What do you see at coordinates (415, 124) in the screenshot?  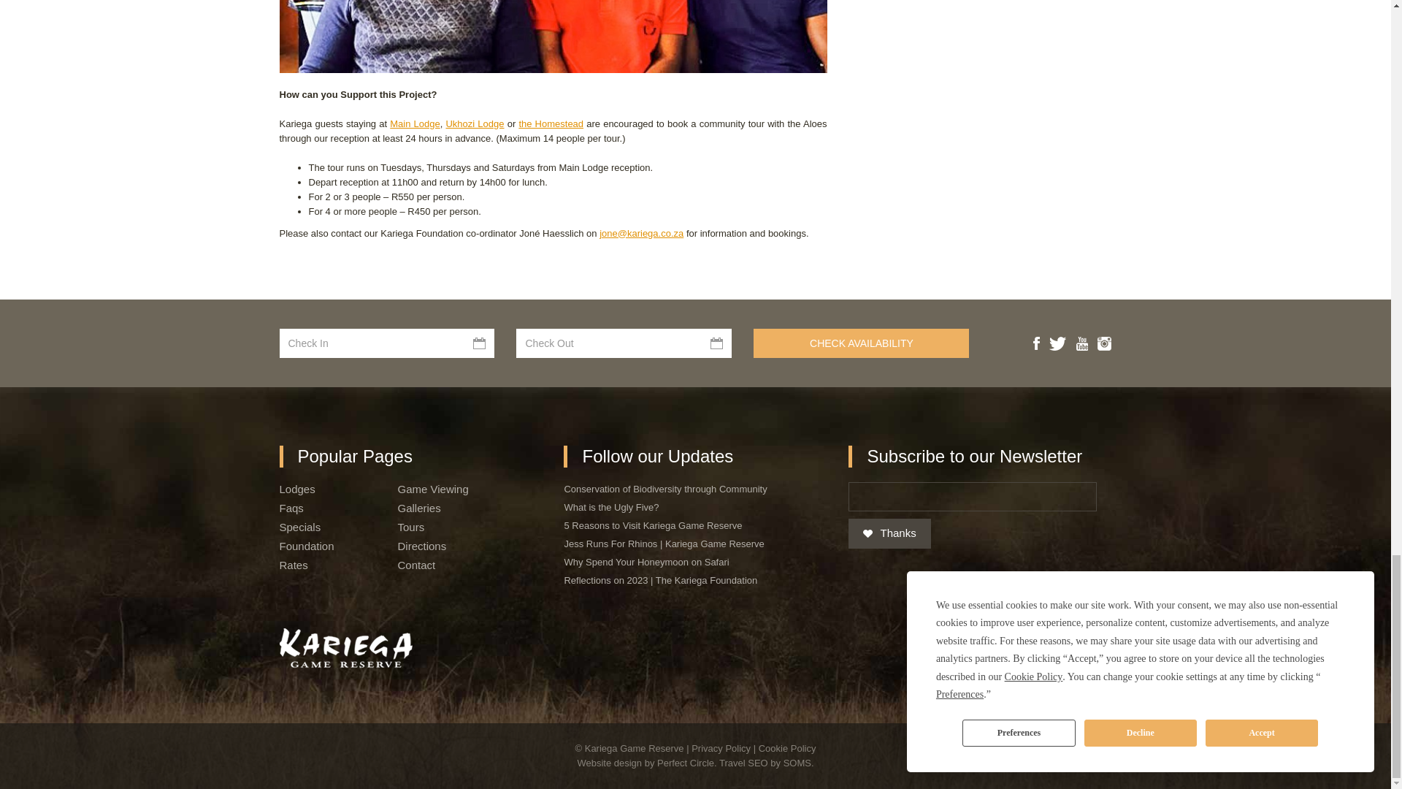 I see `Main Lodge` at bounding box center [415, 124].